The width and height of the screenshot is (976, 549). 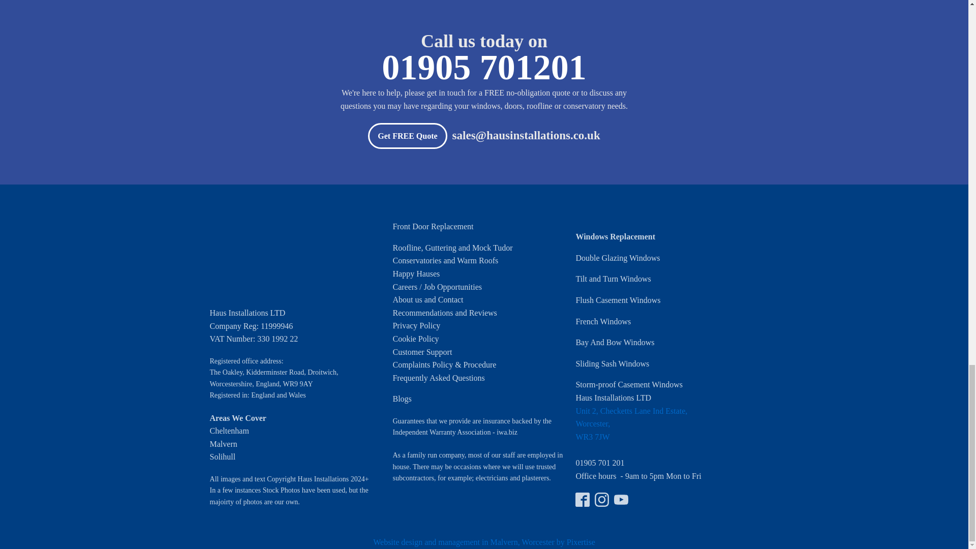 I want to click on Cheltenham, so click(x=229, y=431).